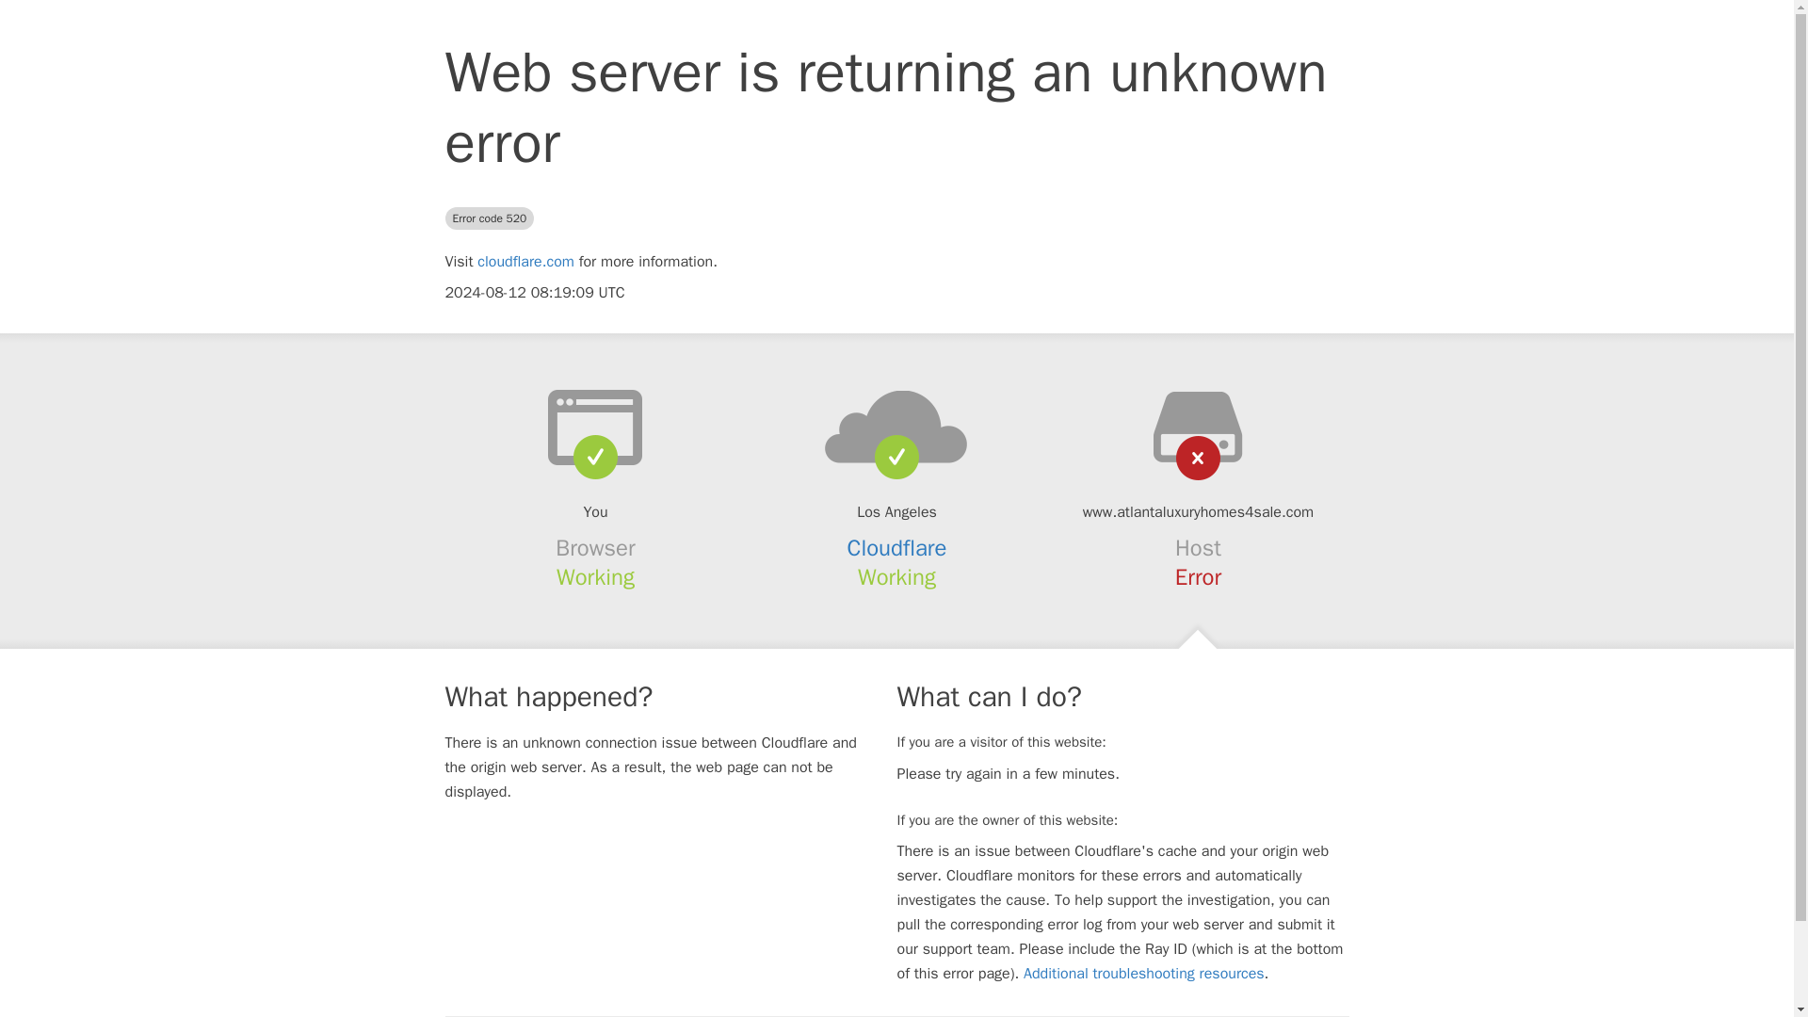  Describe the element at coordinates (1143, 974) in the screenshot. I see `Additional troubleshooting resources` at that location.